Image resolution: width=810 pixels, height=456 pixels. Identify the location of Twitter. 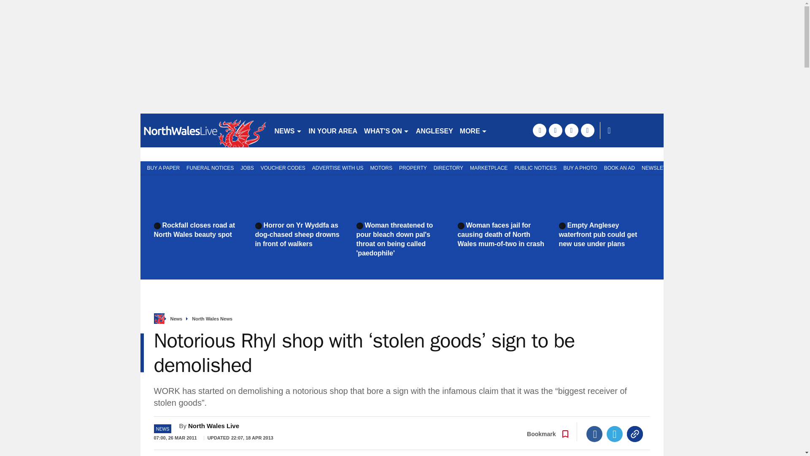
(615, 434).